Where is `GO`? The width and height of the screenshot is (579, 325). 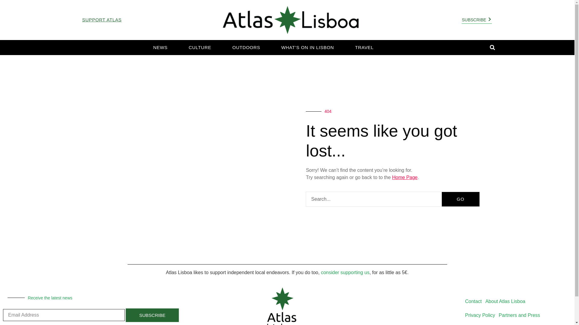 GO is located at coordinates (460, 199).